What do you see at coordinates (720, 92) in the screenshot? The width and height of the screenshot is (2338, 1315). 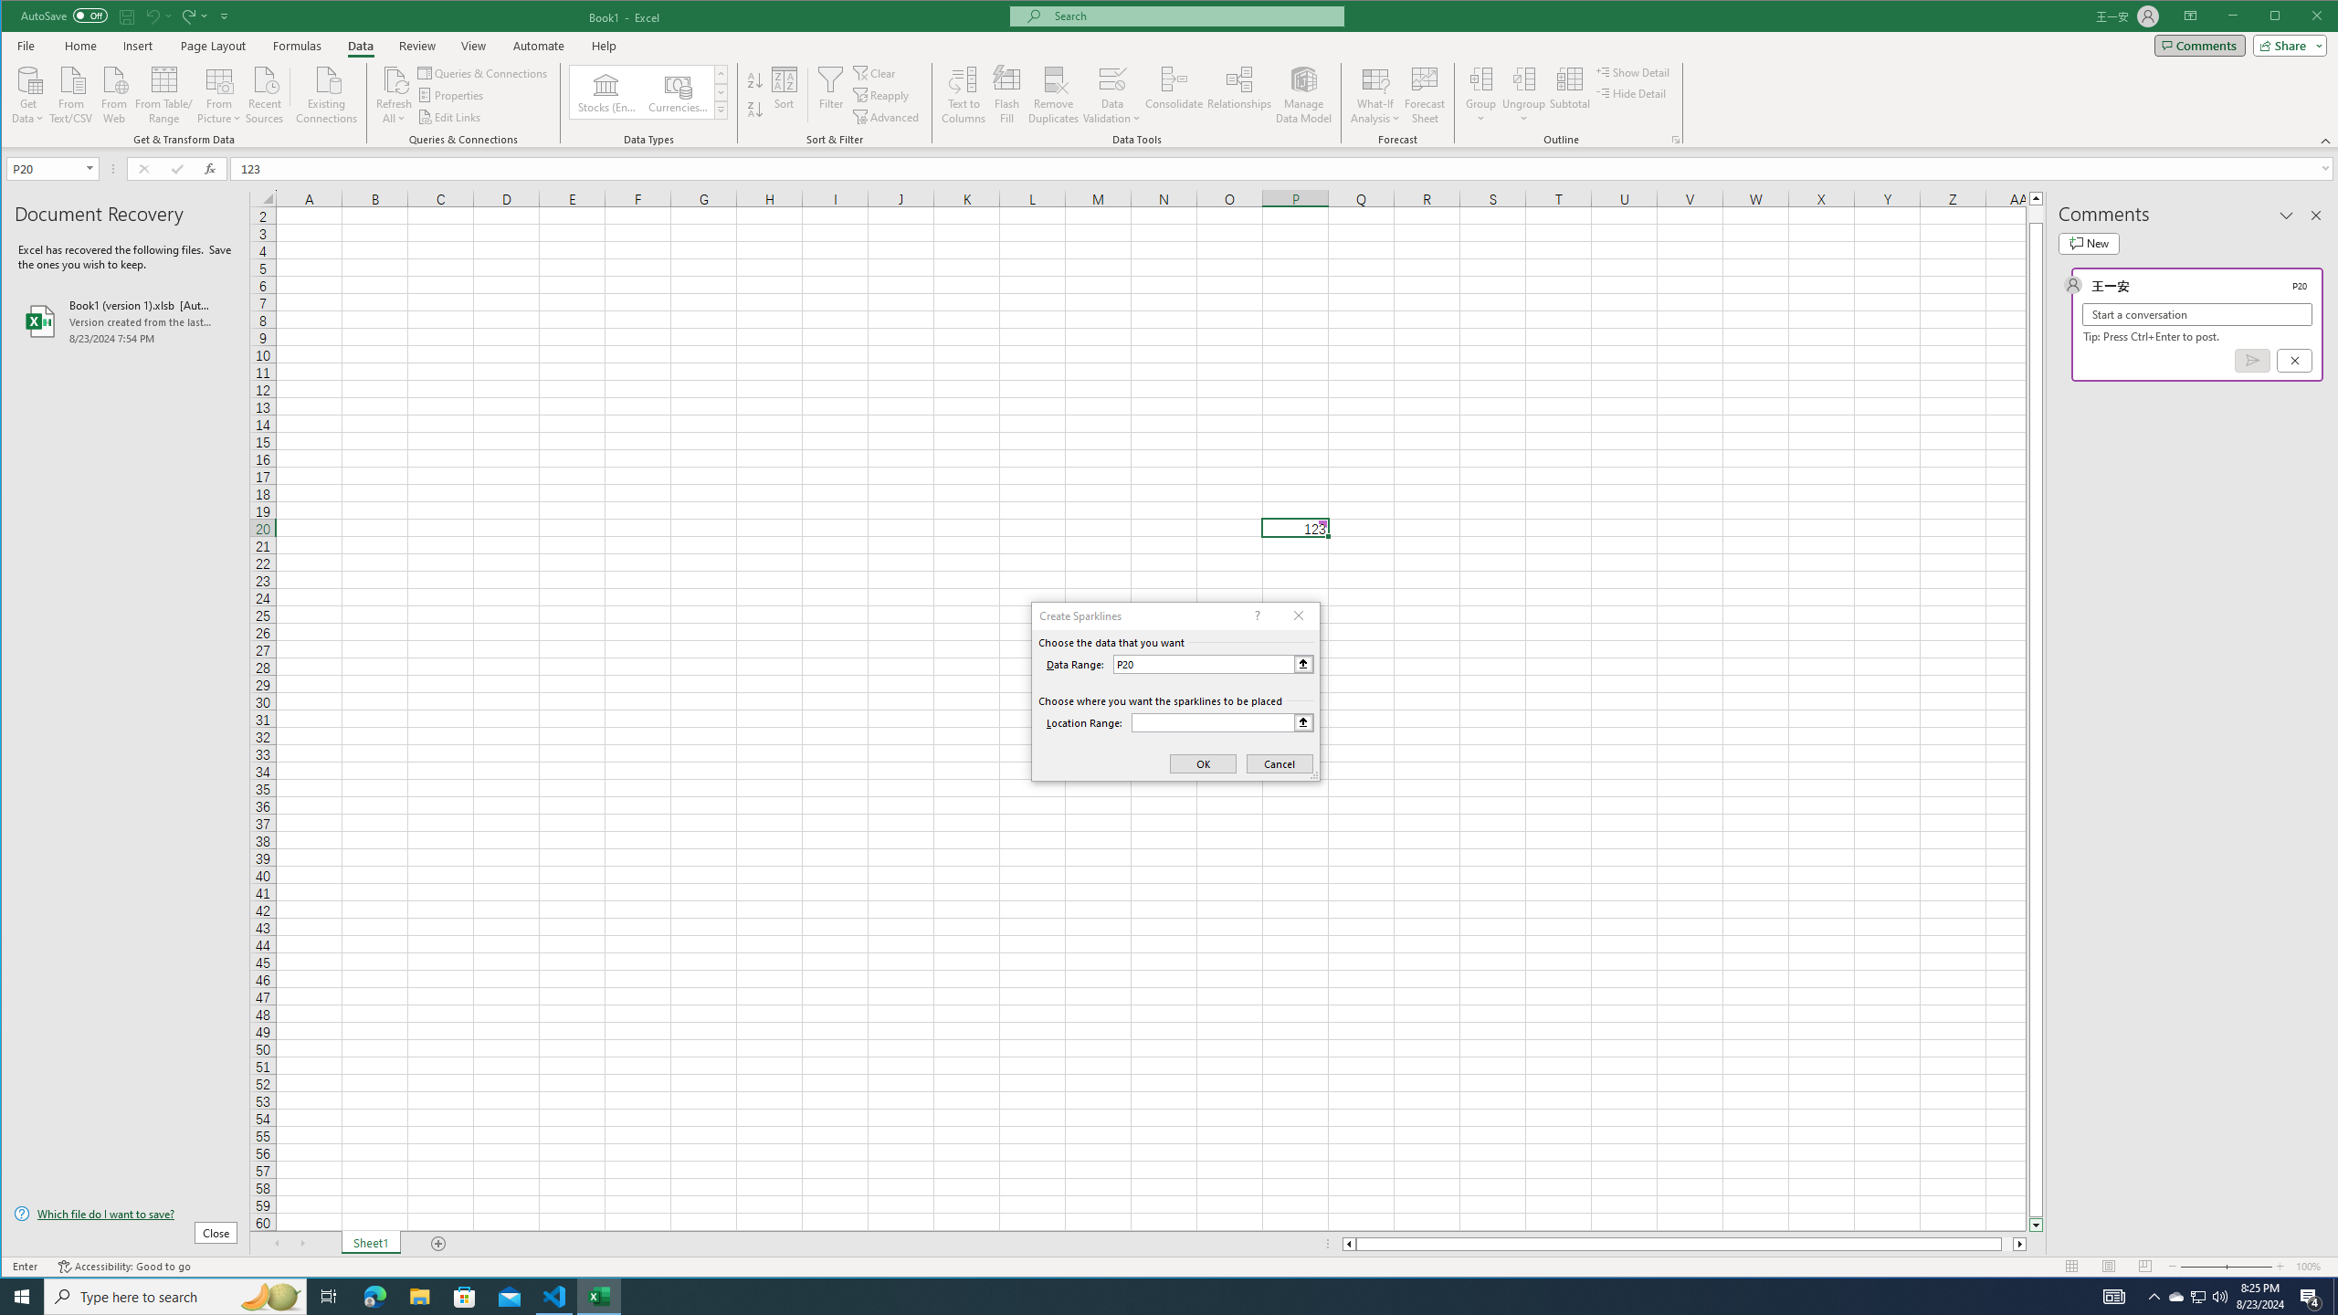 I see `Row Down` at bounding box center [720, 92].